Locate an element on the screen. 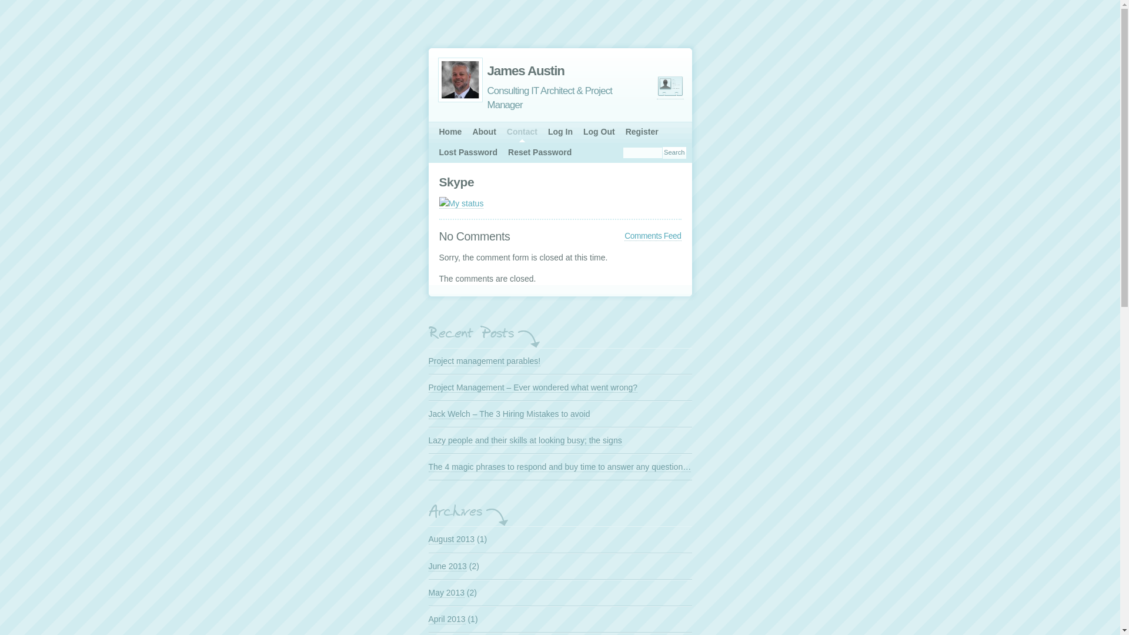  Search is located at coordinates (674, 153).